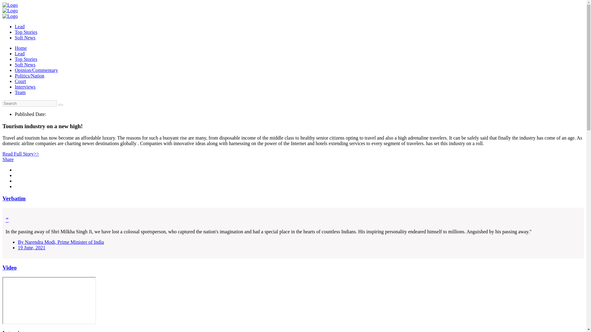  I want to click on Soft News, so click(25, 38).